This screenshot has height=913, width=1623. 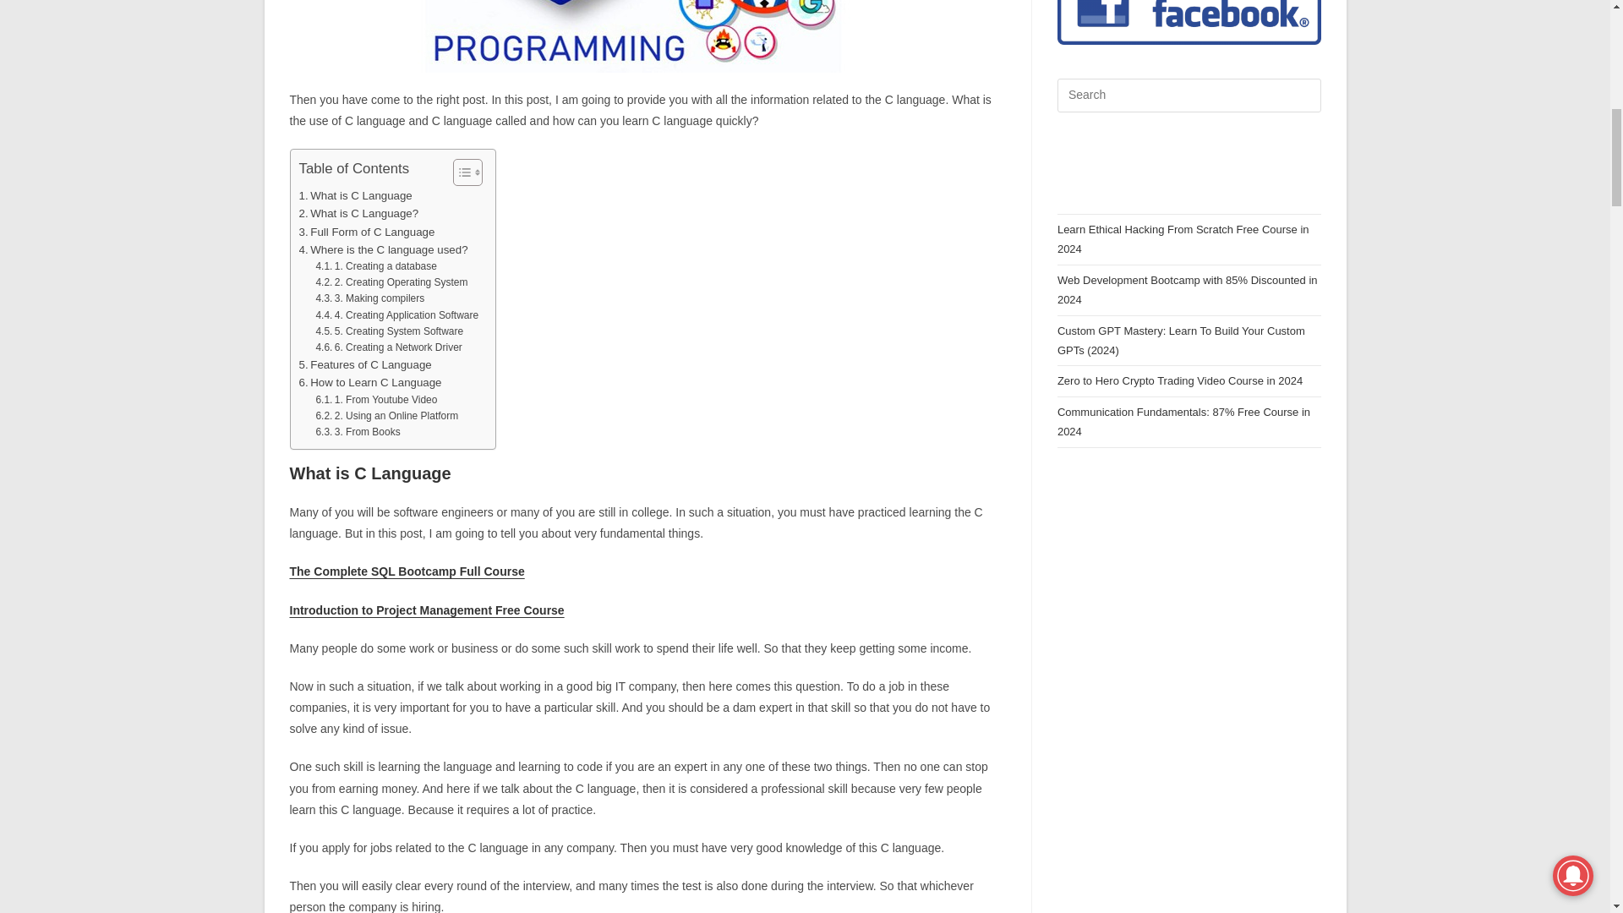 I want to click on What is C Language?, so click(x=358, y=213).